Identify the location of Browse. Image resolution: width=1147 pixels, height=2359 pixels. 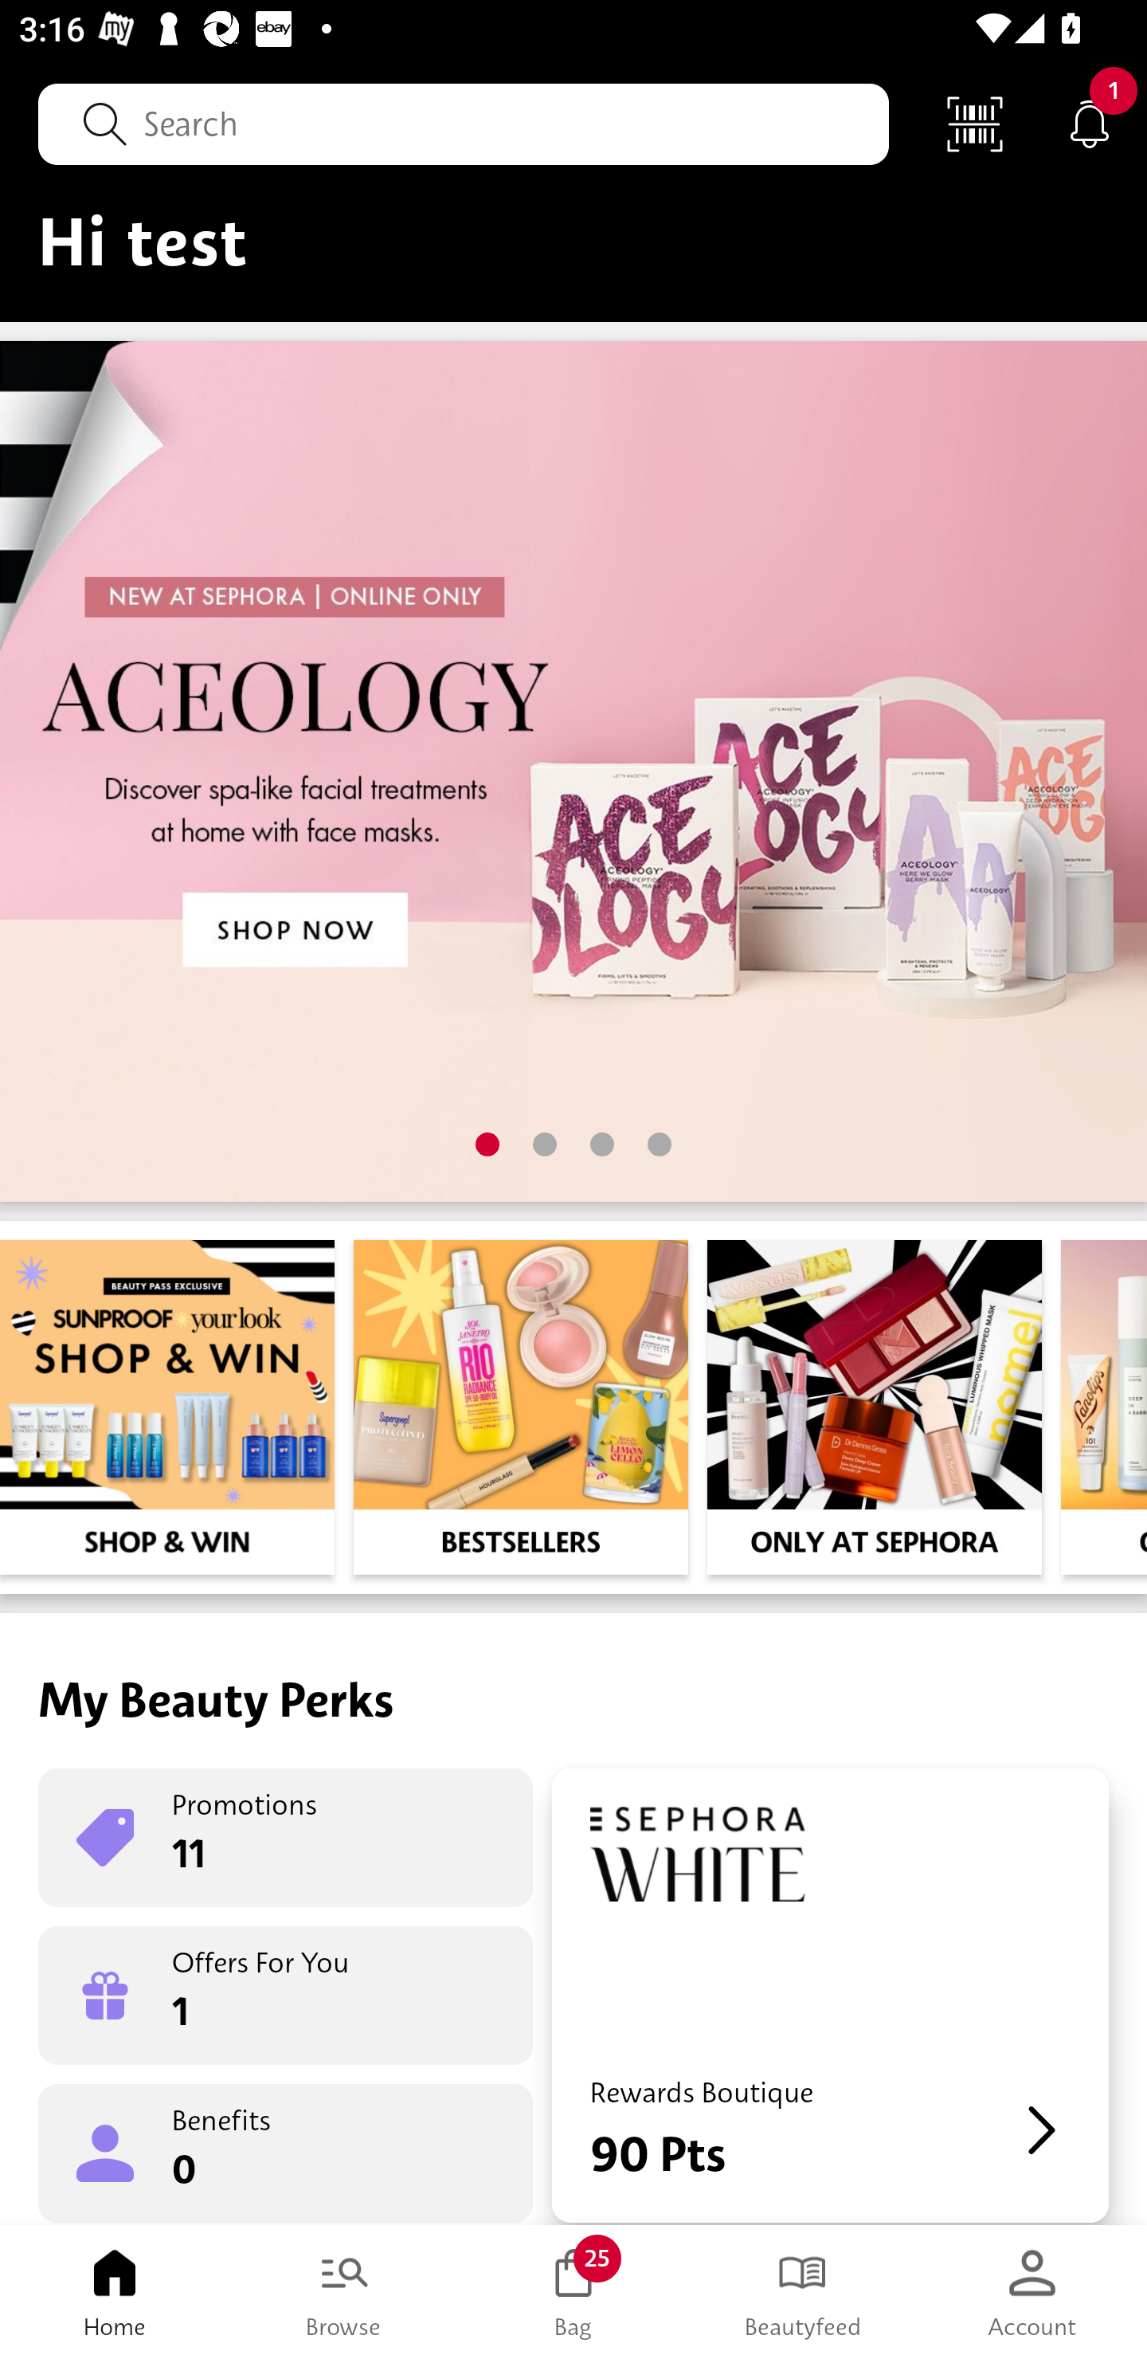
(344, 2292).